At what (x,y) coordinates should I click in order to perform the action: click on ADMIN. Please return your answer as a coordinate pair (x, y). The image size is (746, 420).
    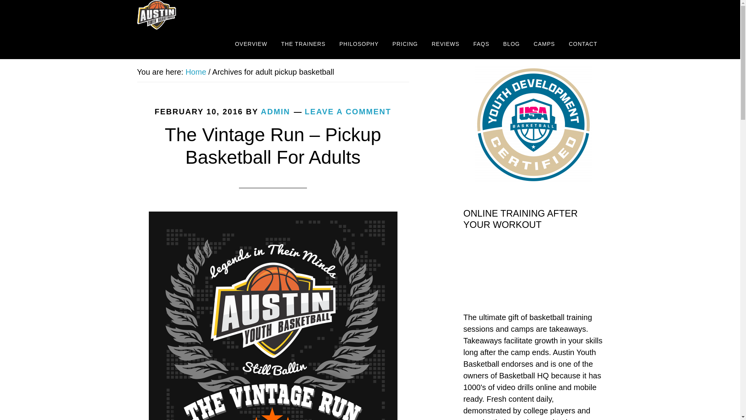
    Looking at the image, I should click on (275, 112).